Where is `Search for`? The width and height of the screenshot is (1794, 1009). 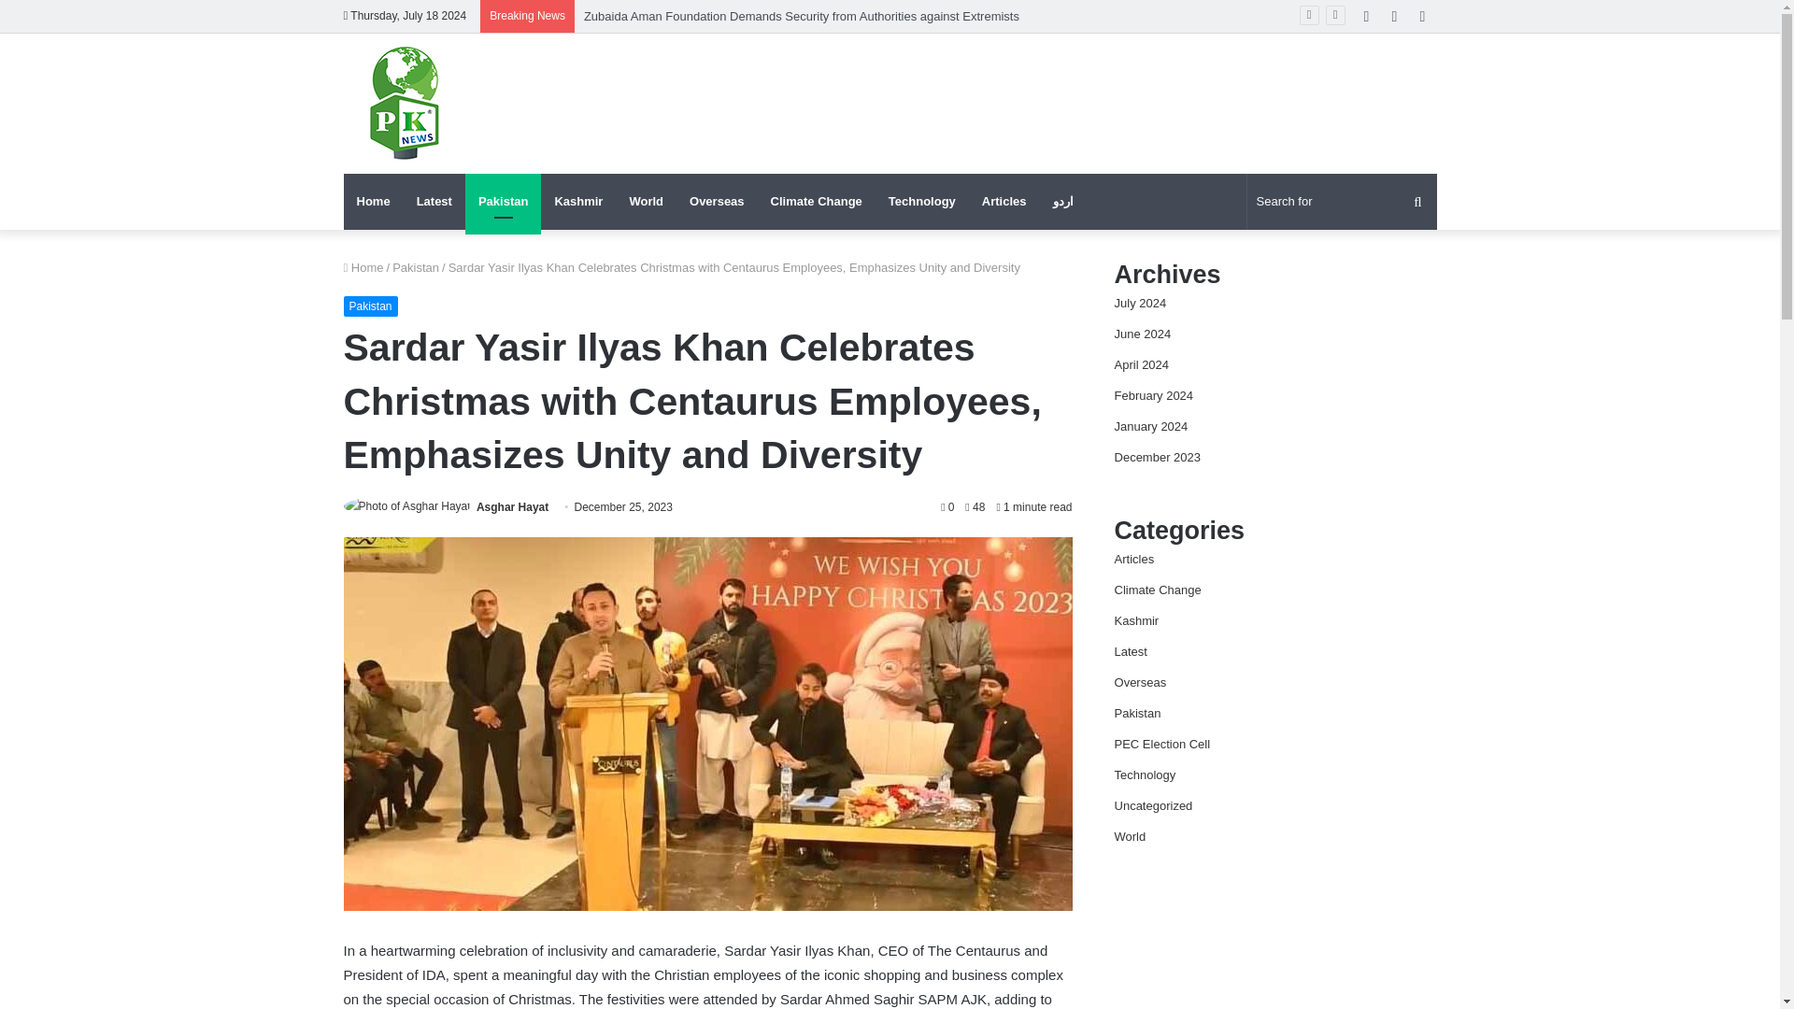 Search for is located at coordinates (1342, 202).